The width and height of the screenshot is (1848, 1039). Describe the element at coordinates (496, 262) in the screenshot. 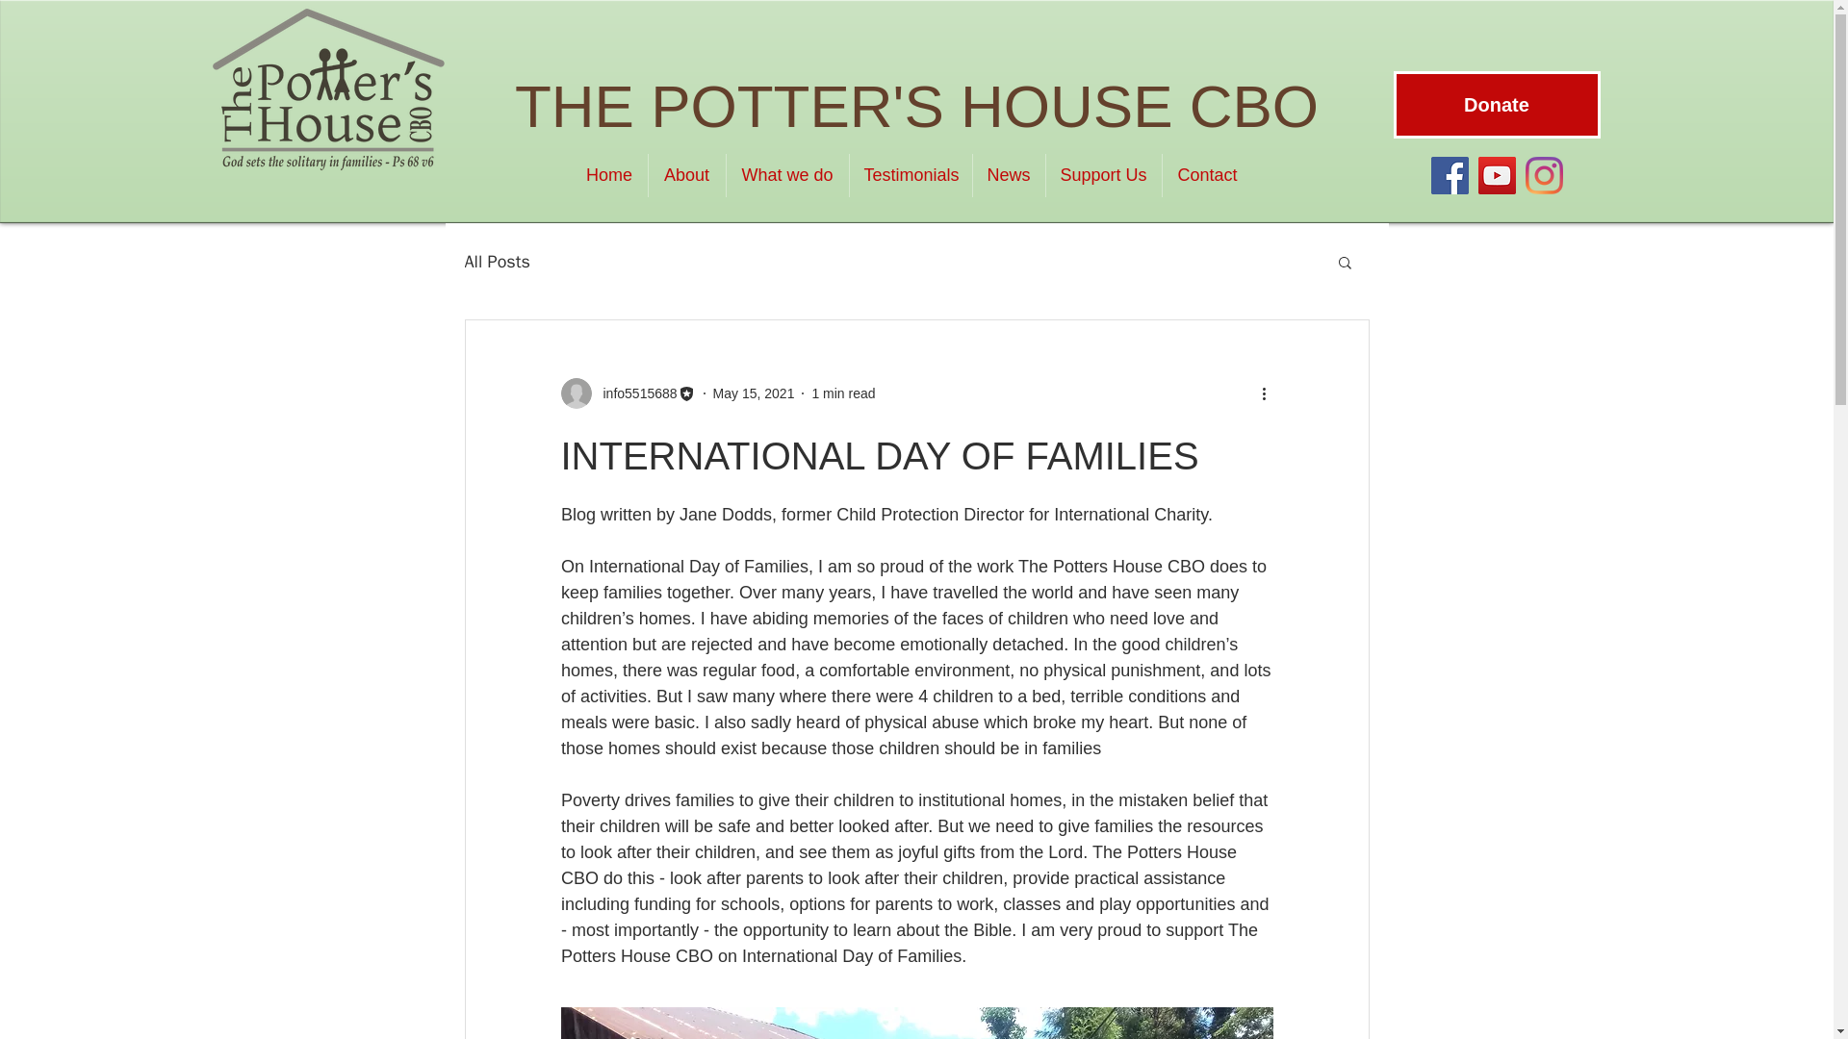

I see `All Posts` at that location.